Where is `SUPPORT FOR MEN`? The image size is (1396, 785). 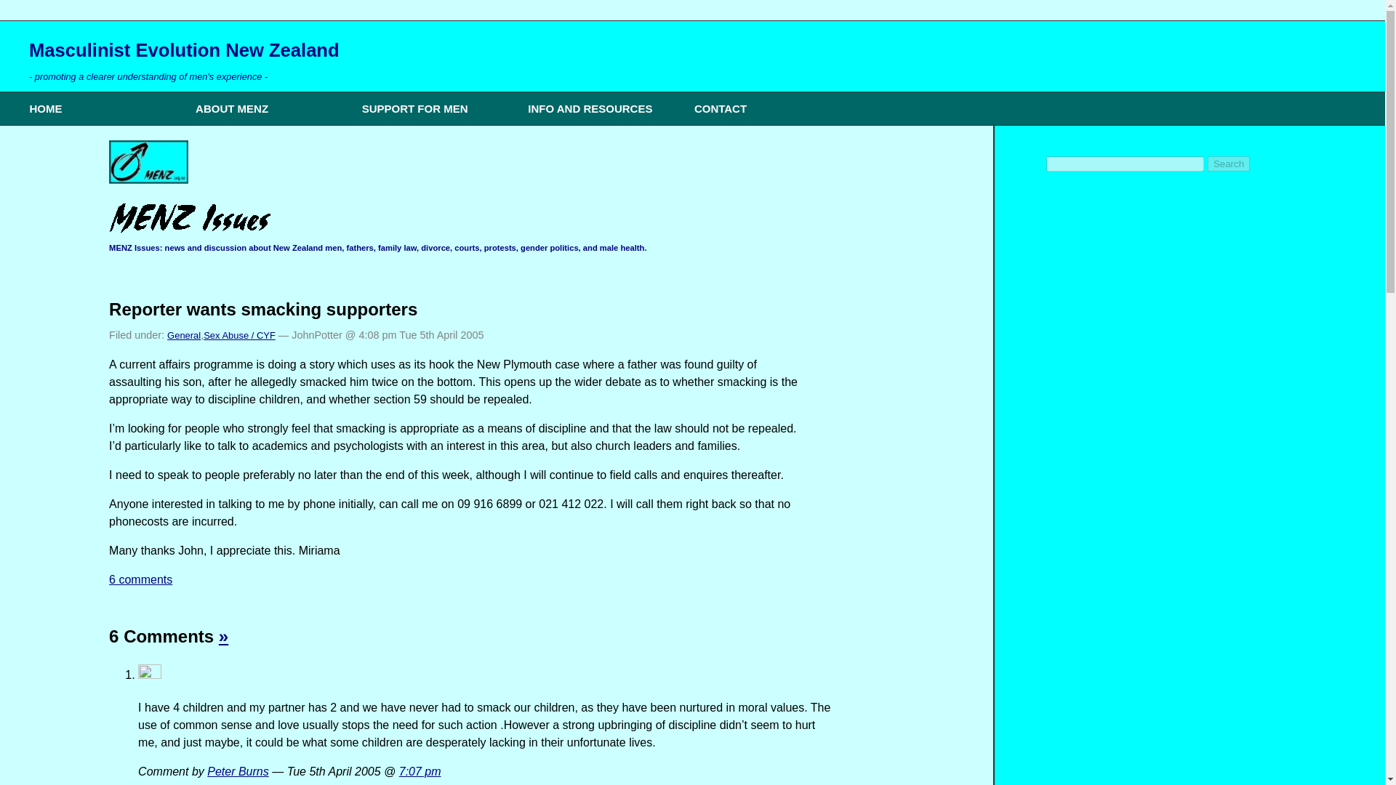
SUPPORT FOR MEN is located at coordinates (435, 108).